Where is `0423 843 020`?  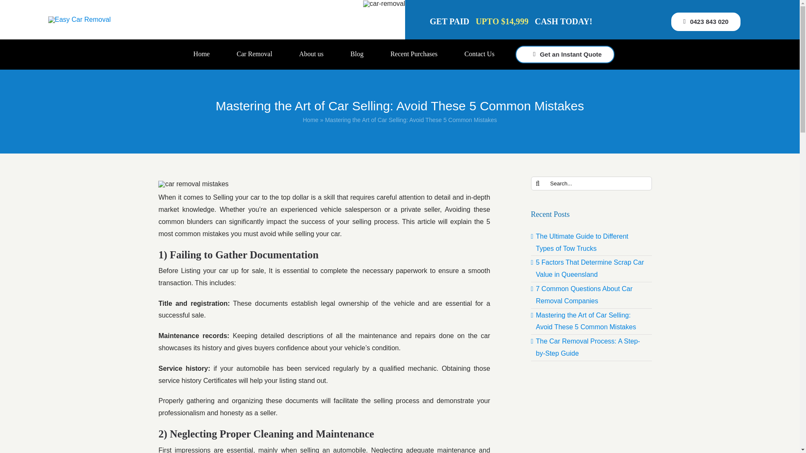
0423 843 020 is located at coordinates (706, 22).